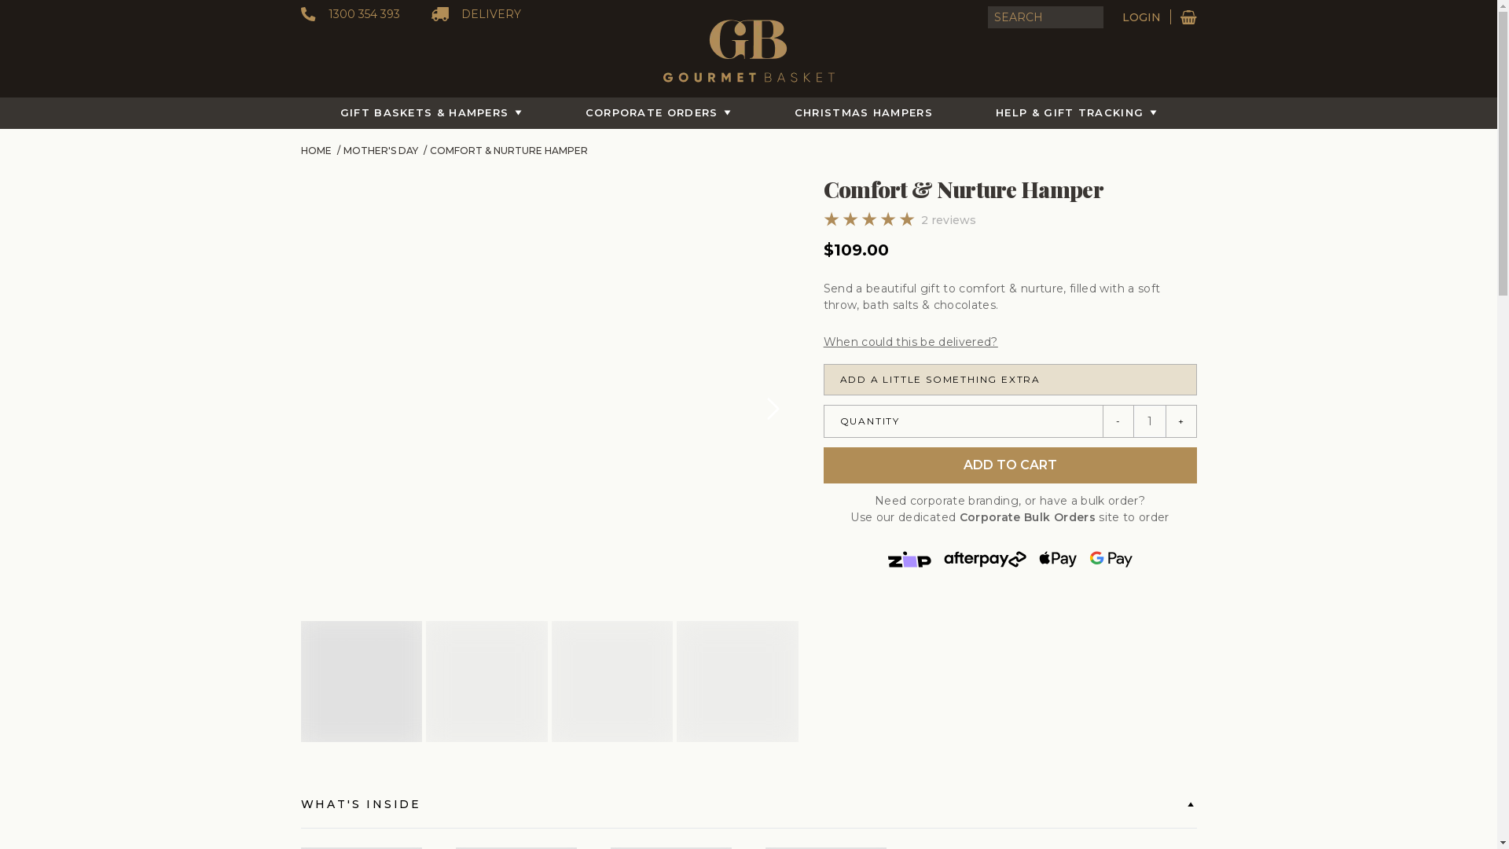 The width and height of the screenshot is (1509, 849). I want to click on Delivery Information, so click(572, 629).